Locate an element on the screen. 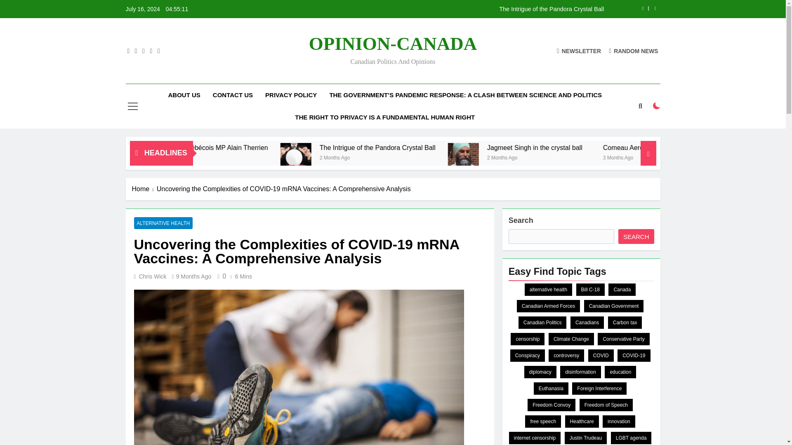 The height and width of the screenshot is (445, 792). 2 Months Ago is located at coordinates (614, 157).